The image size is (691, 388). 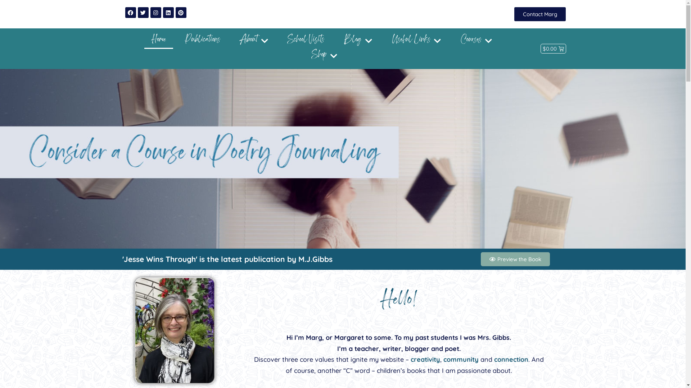 I want to click on School Visits, so click(x=306, y=41).